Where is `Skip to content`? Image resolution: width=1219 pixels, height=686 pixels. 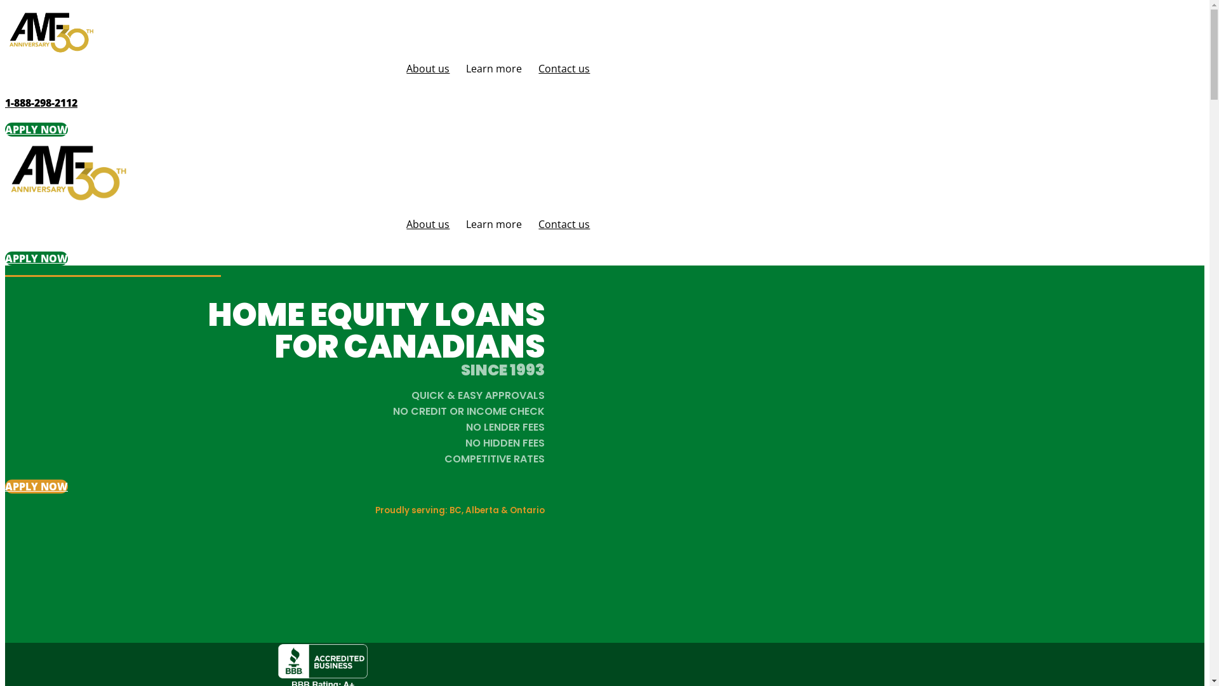
Skip to content is located at coordinates (5, 5).